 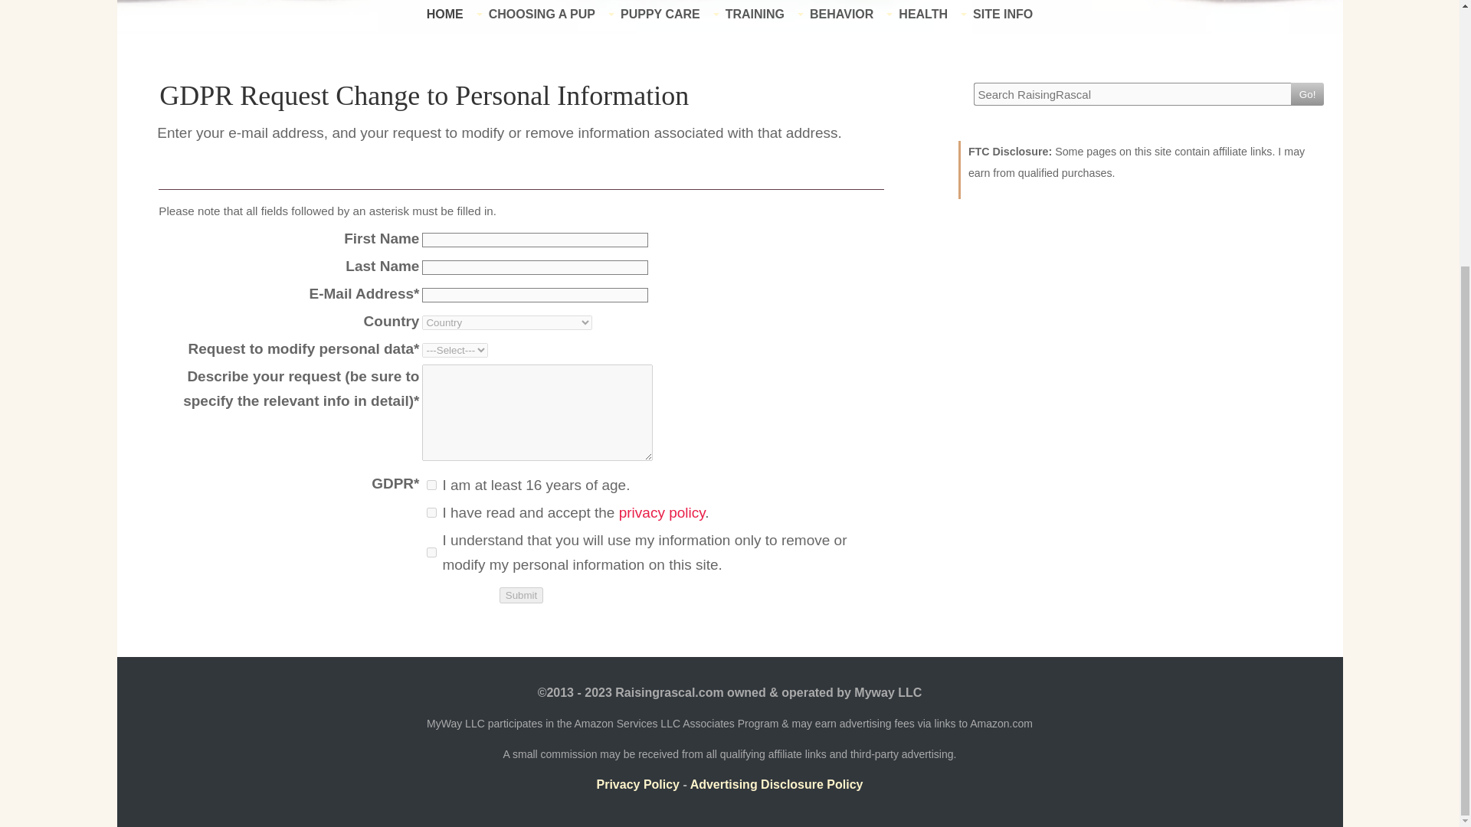 I want to click on HOME, so click(x=444, y=14).